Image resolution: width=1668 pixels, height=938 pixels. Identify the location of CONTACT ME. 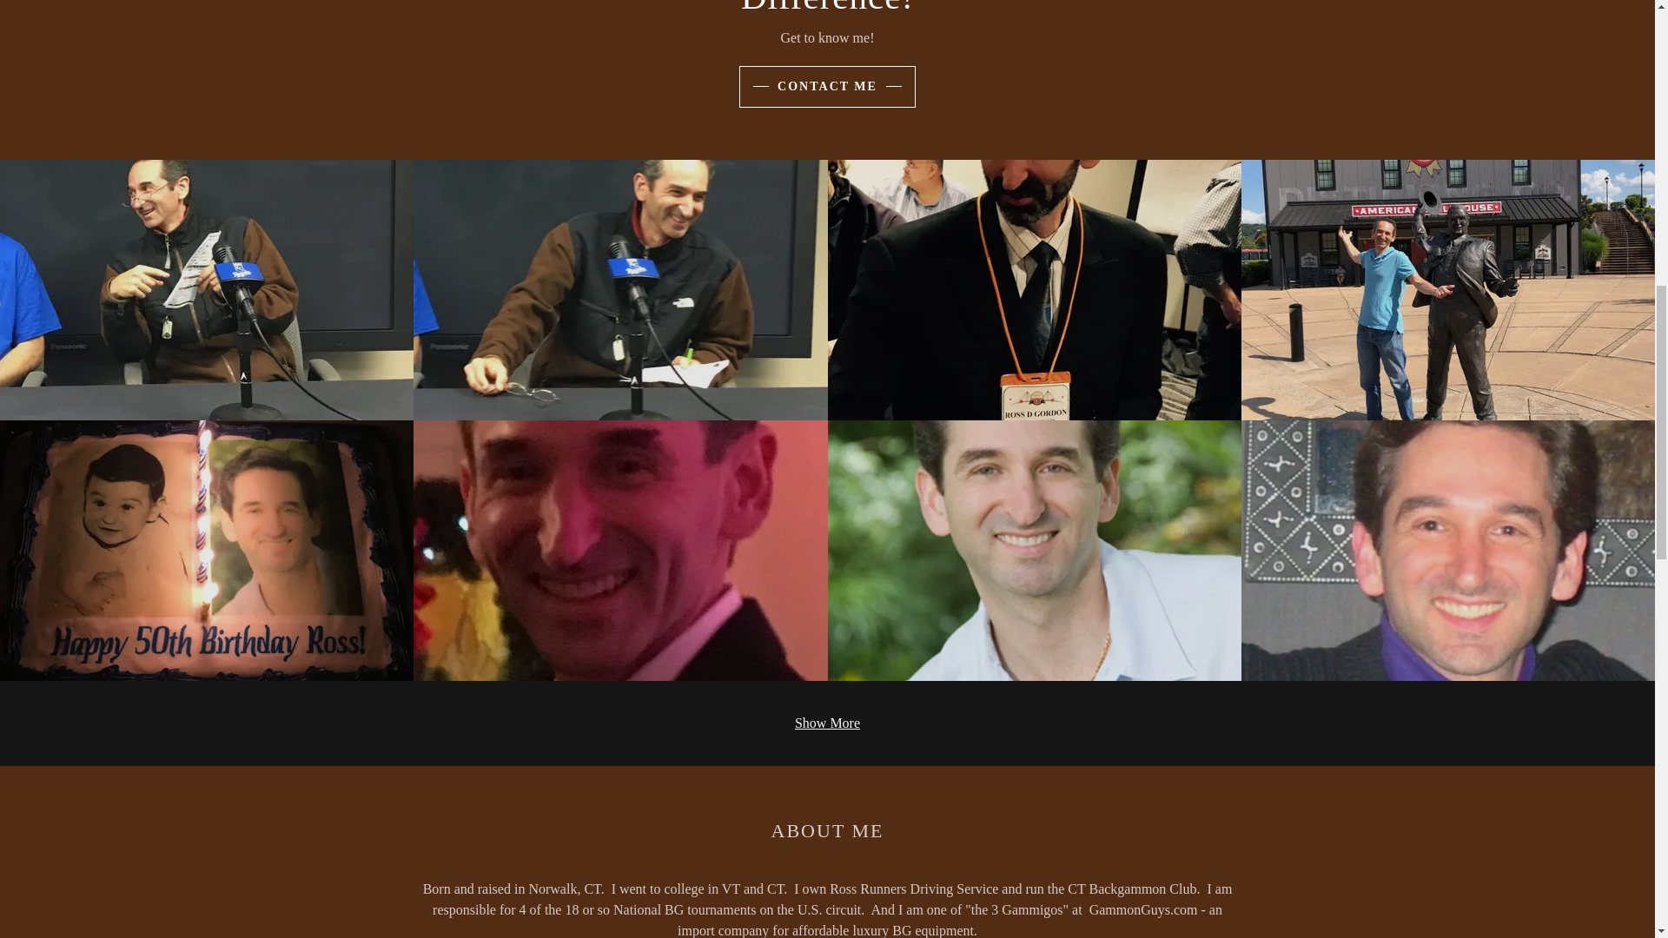
(827, 87).